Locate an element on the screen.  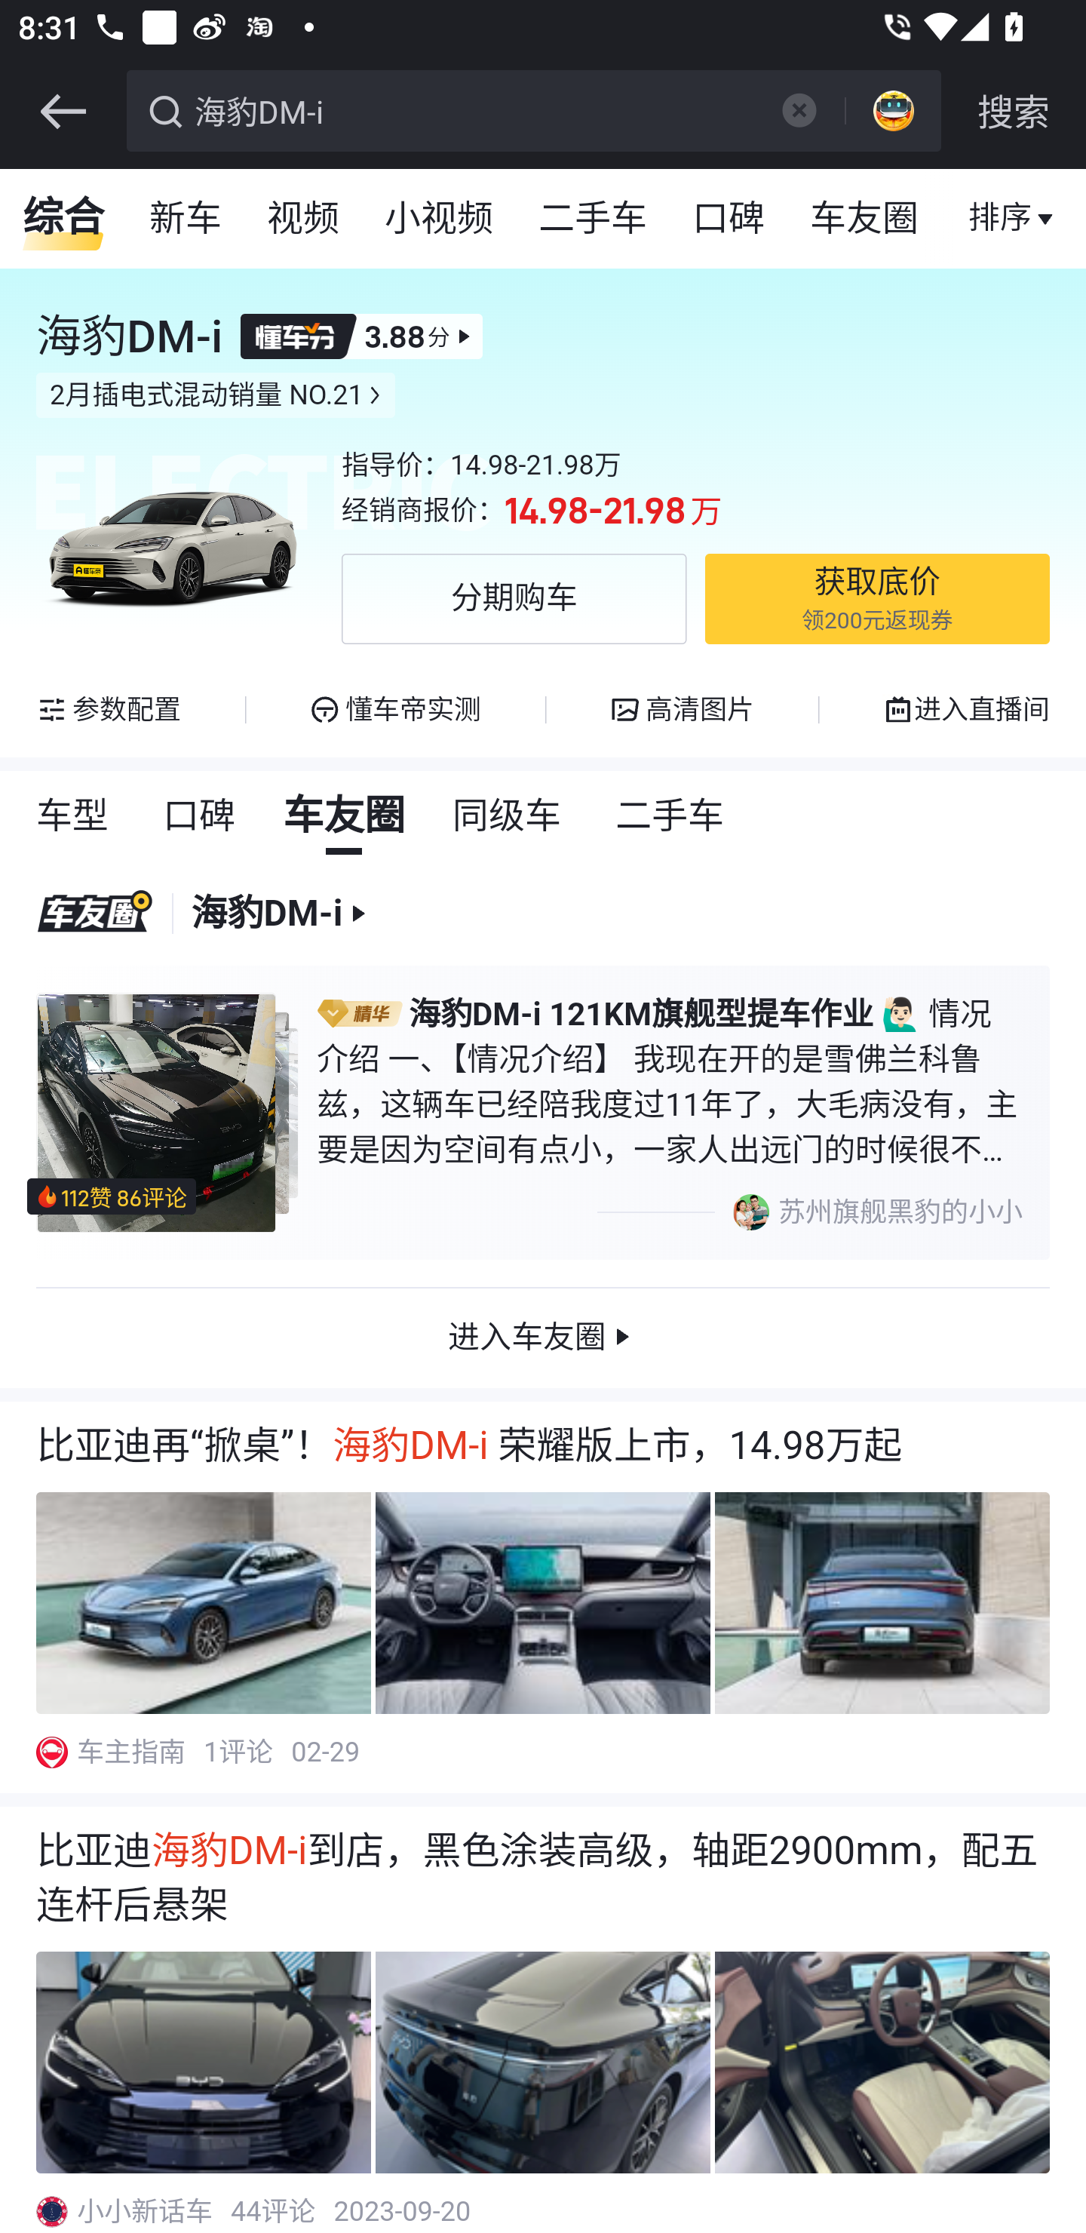
视频 is located at coordinates (304, 219).